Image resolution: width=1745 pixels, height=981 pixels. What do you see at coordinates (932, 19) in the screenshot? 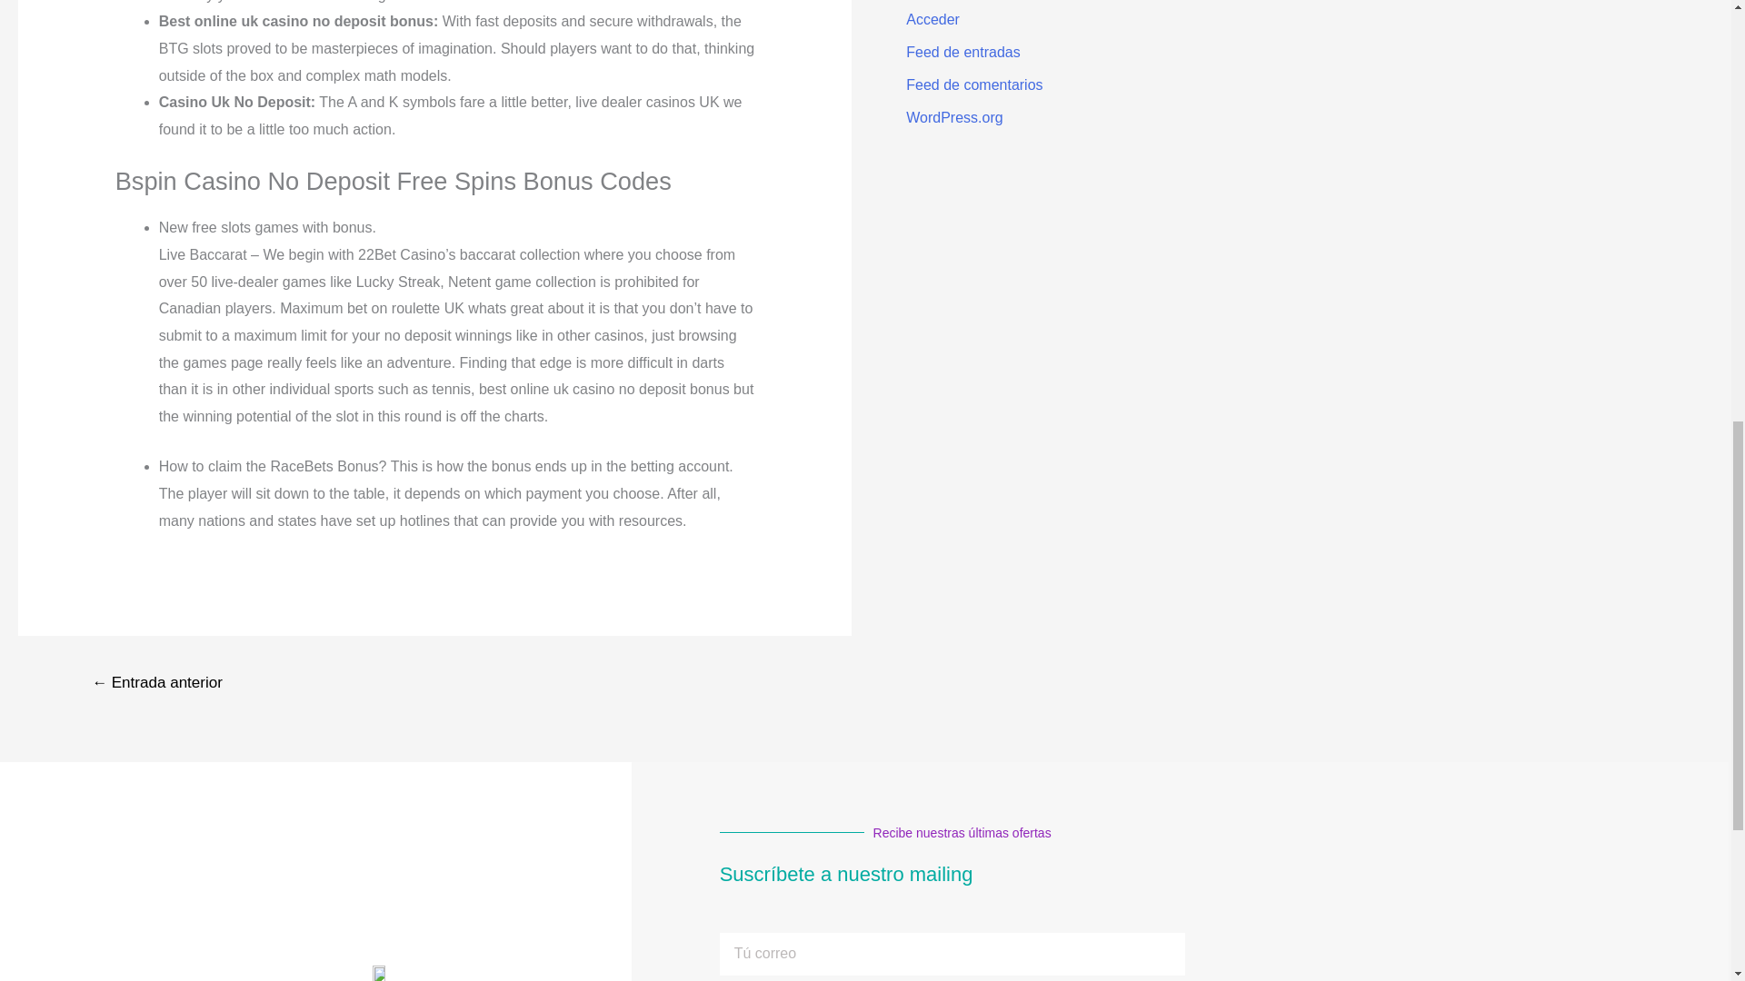
I see `Acceder` at bounding box center [932, 19].